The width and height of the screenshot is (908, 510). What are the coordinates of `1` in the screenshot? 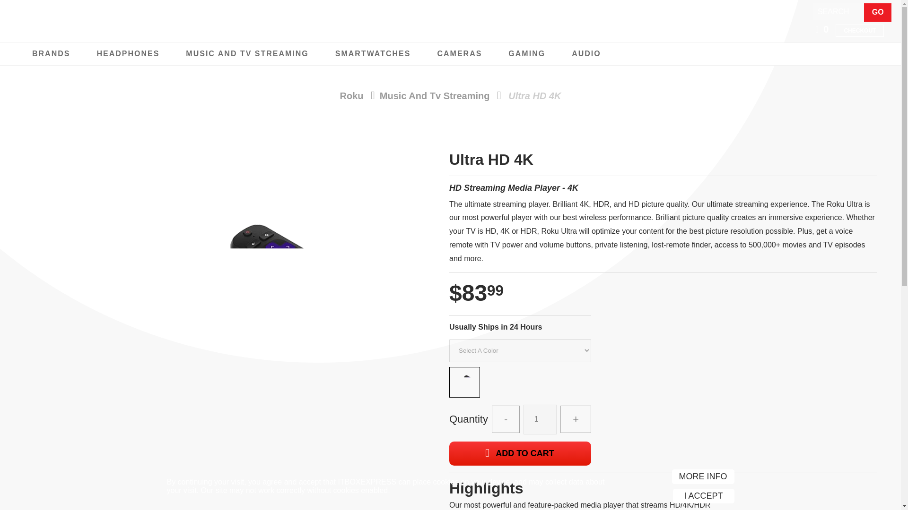 It's located at (540, 419).